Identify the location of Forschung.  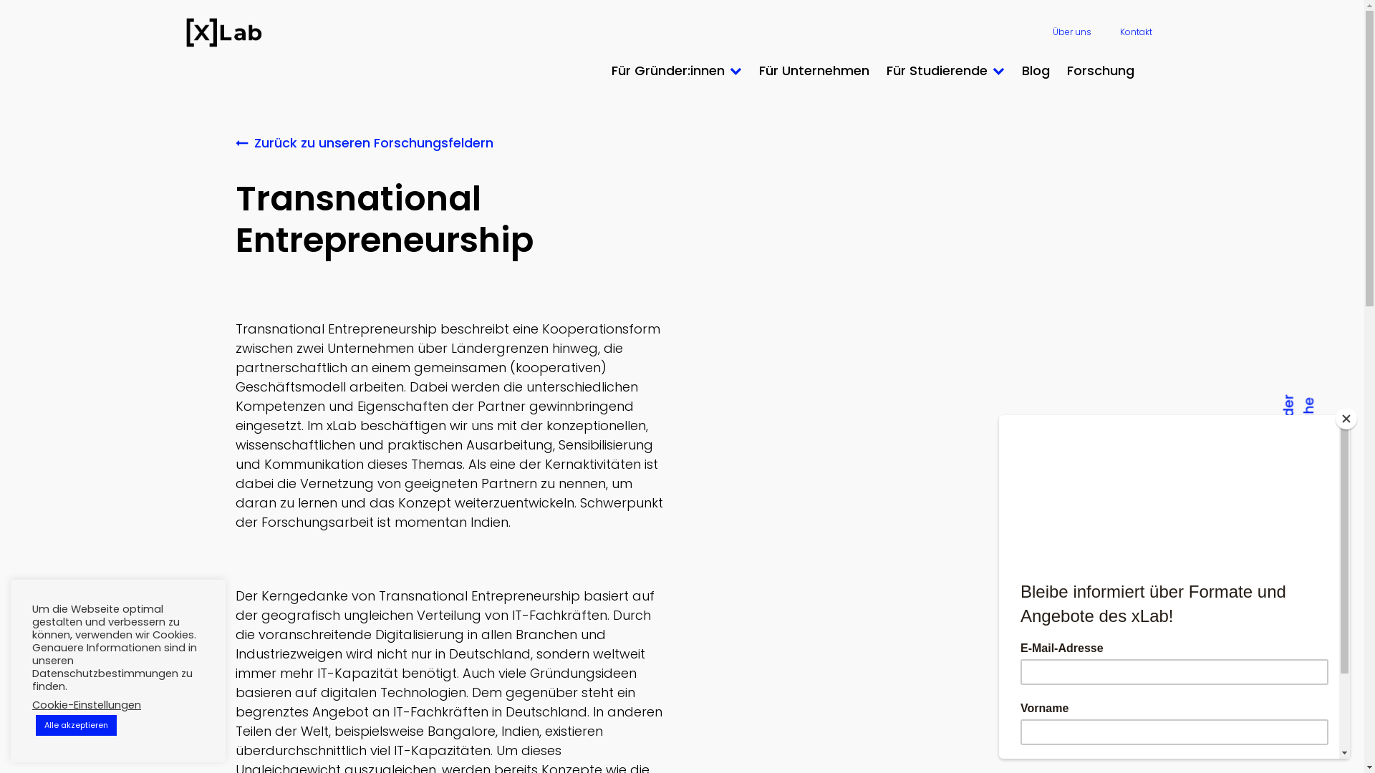
(1101, 70).